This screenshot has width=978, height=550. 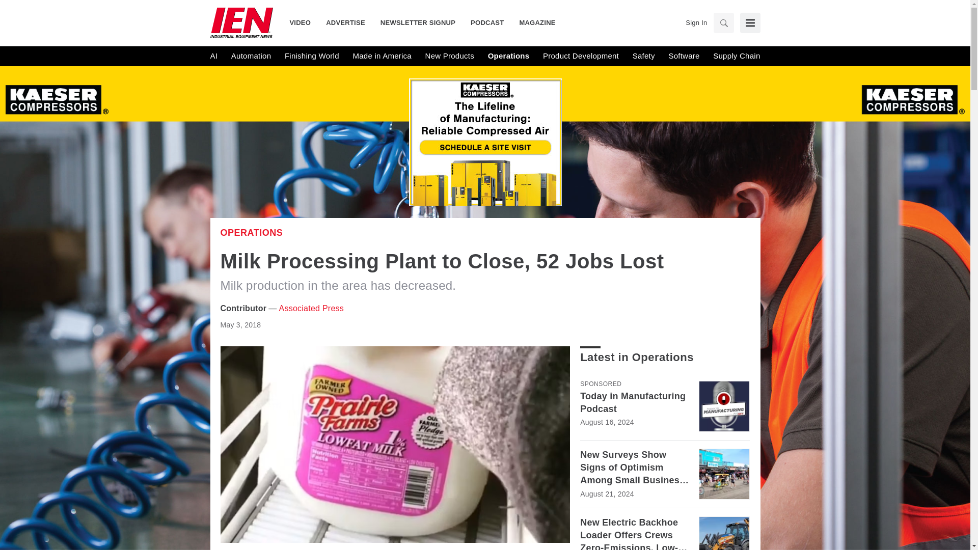 What do you see at coordinates (418, 22) in the screenshot?
I see `NEWSLETTER SIGNUP` at bounding box center [418, 22].